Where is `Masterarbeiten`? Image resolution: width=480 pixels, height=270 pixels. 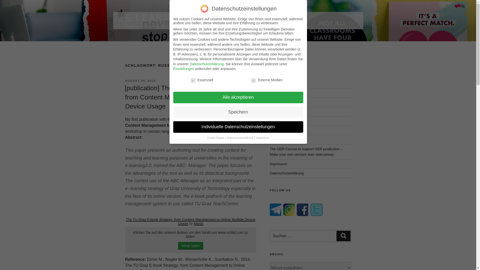 Masterarbeiten is located at coordinates (281, 121).